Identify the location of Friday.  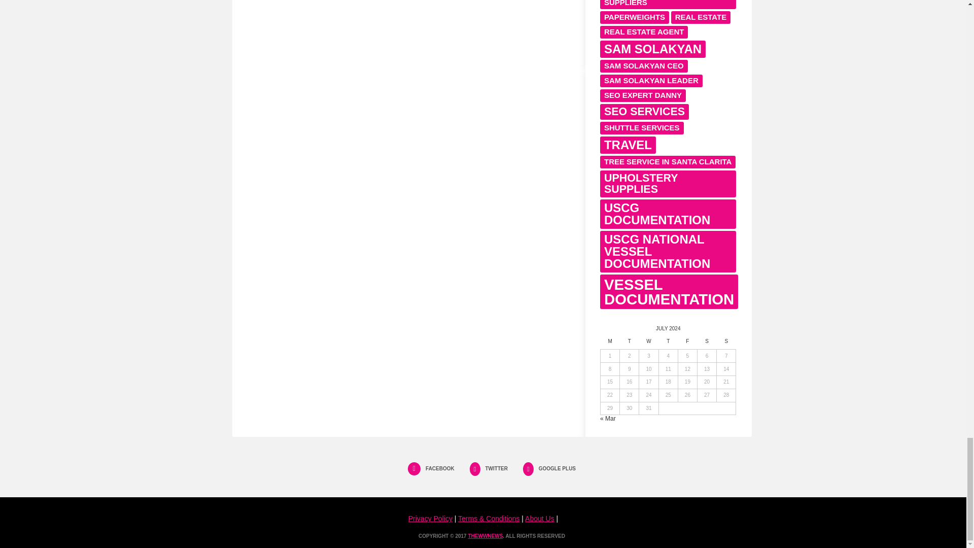
(687, 344).